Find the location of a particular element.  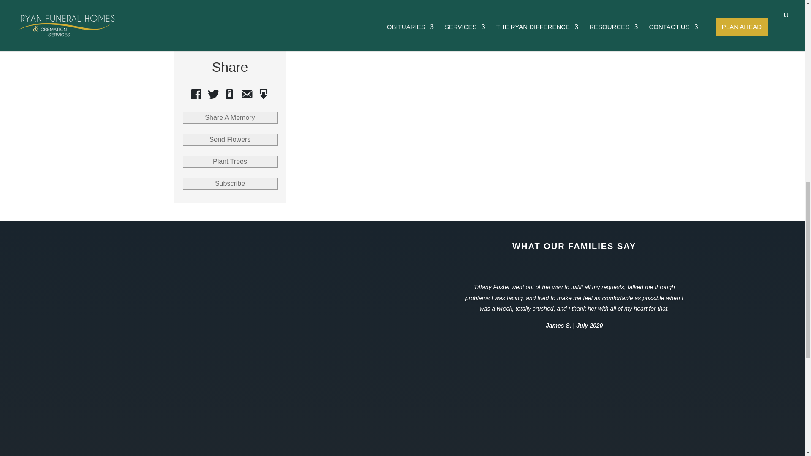

Share this obituary via email is located at coordinates (247, 94).